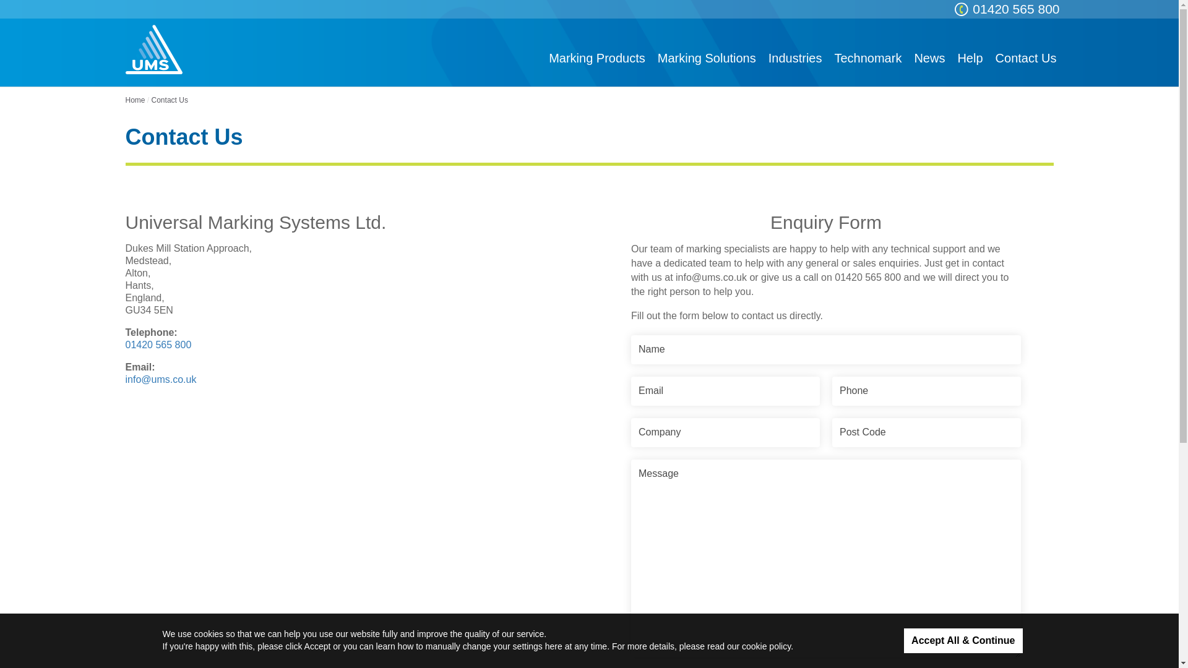 This screenshot has width=1188, height=668. What do you see at coordinates (926, 391) in the screenshot?
I see `Phone` at bounding box center [926, 391].